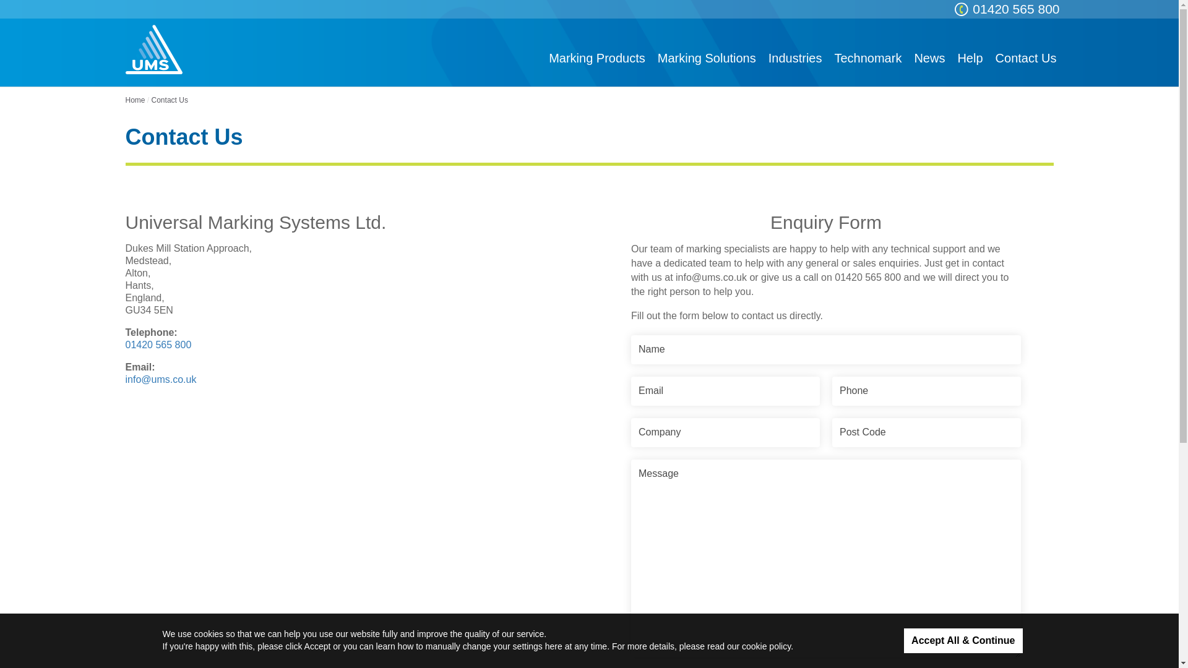 This screenshot has width=1188, height=668. What do you see at coordinates (926, 391) in the screenshot?
I see `Phone` at bounding box center [926, 391].